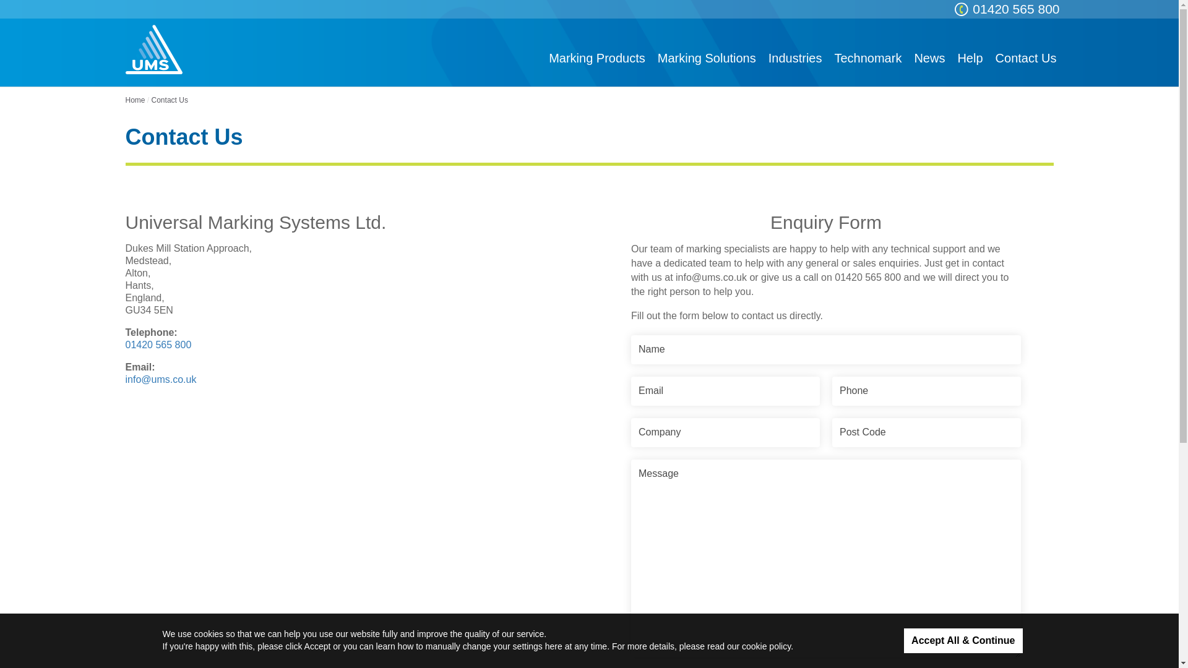 This screenshot has width=1188, height=668. What do you see at coordinates (926, 391) in the screenshot?
I see `Phone` at bounding box center [926, 391].